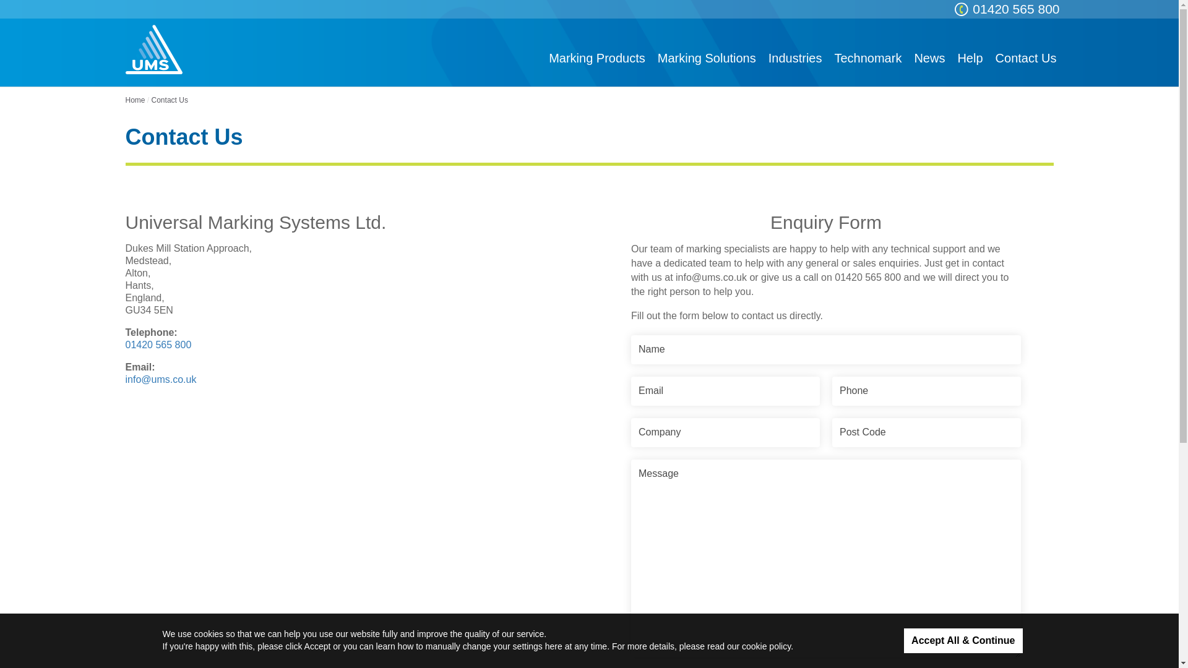 This screenshot has width=1188, height=668. What do you see at coordinates (926, 391) in the screenshot?
I see `Phone` at bounding box center [926, 391].